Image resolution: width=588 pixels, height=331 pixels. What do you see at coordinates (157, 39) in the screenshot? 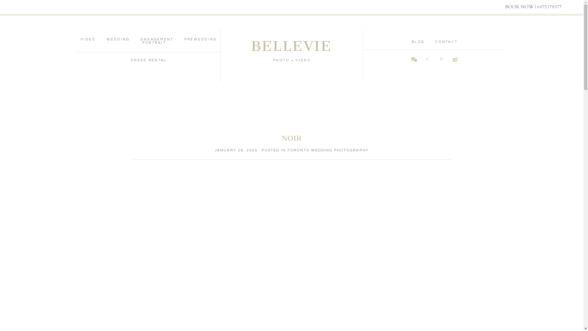
I see `ENGAGEMENT` at bounding box center [157, 39].